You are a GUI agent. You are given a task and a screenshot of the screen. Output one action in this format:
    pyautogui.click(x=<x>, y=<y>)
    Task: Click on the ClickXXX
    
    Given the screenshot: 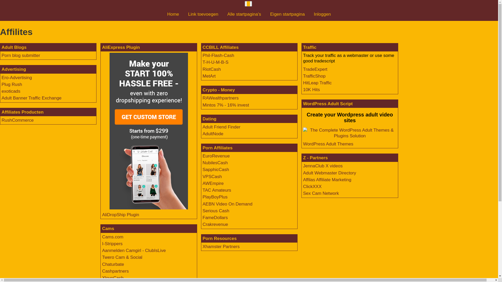 What is the action you would take?
    pyautogui.click(x=312, y=186)
    